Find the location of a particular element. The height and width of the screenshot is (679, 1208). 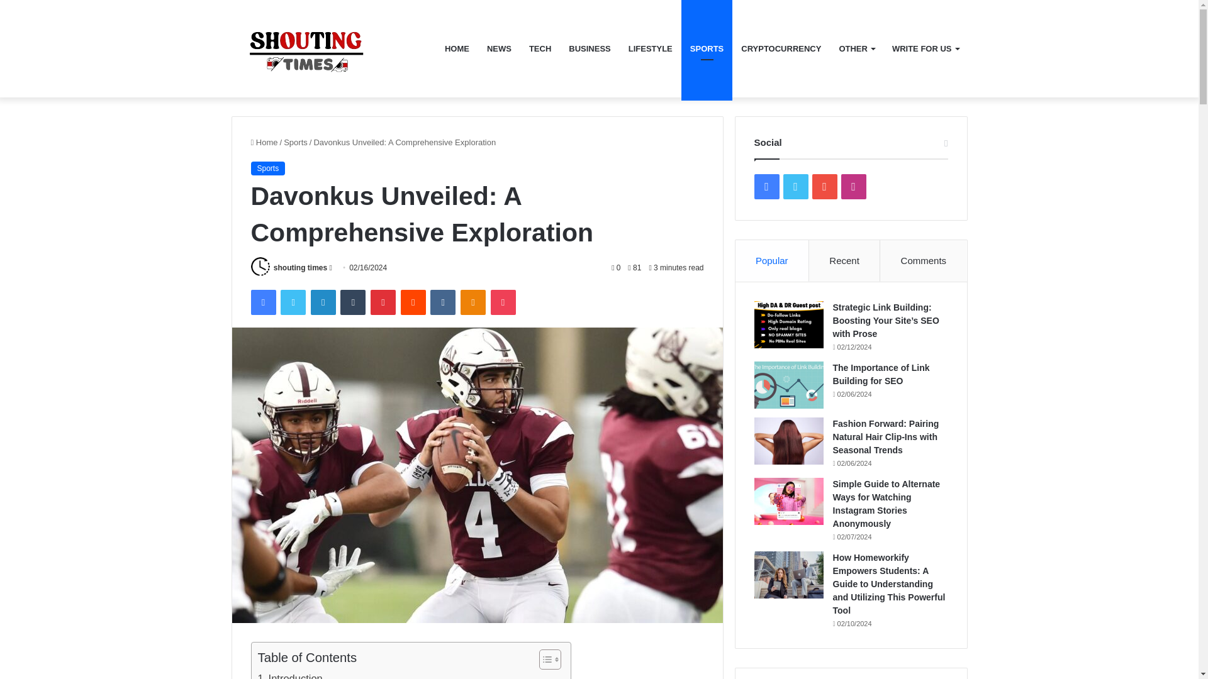

OTHER is located at coordinates (856, 49).